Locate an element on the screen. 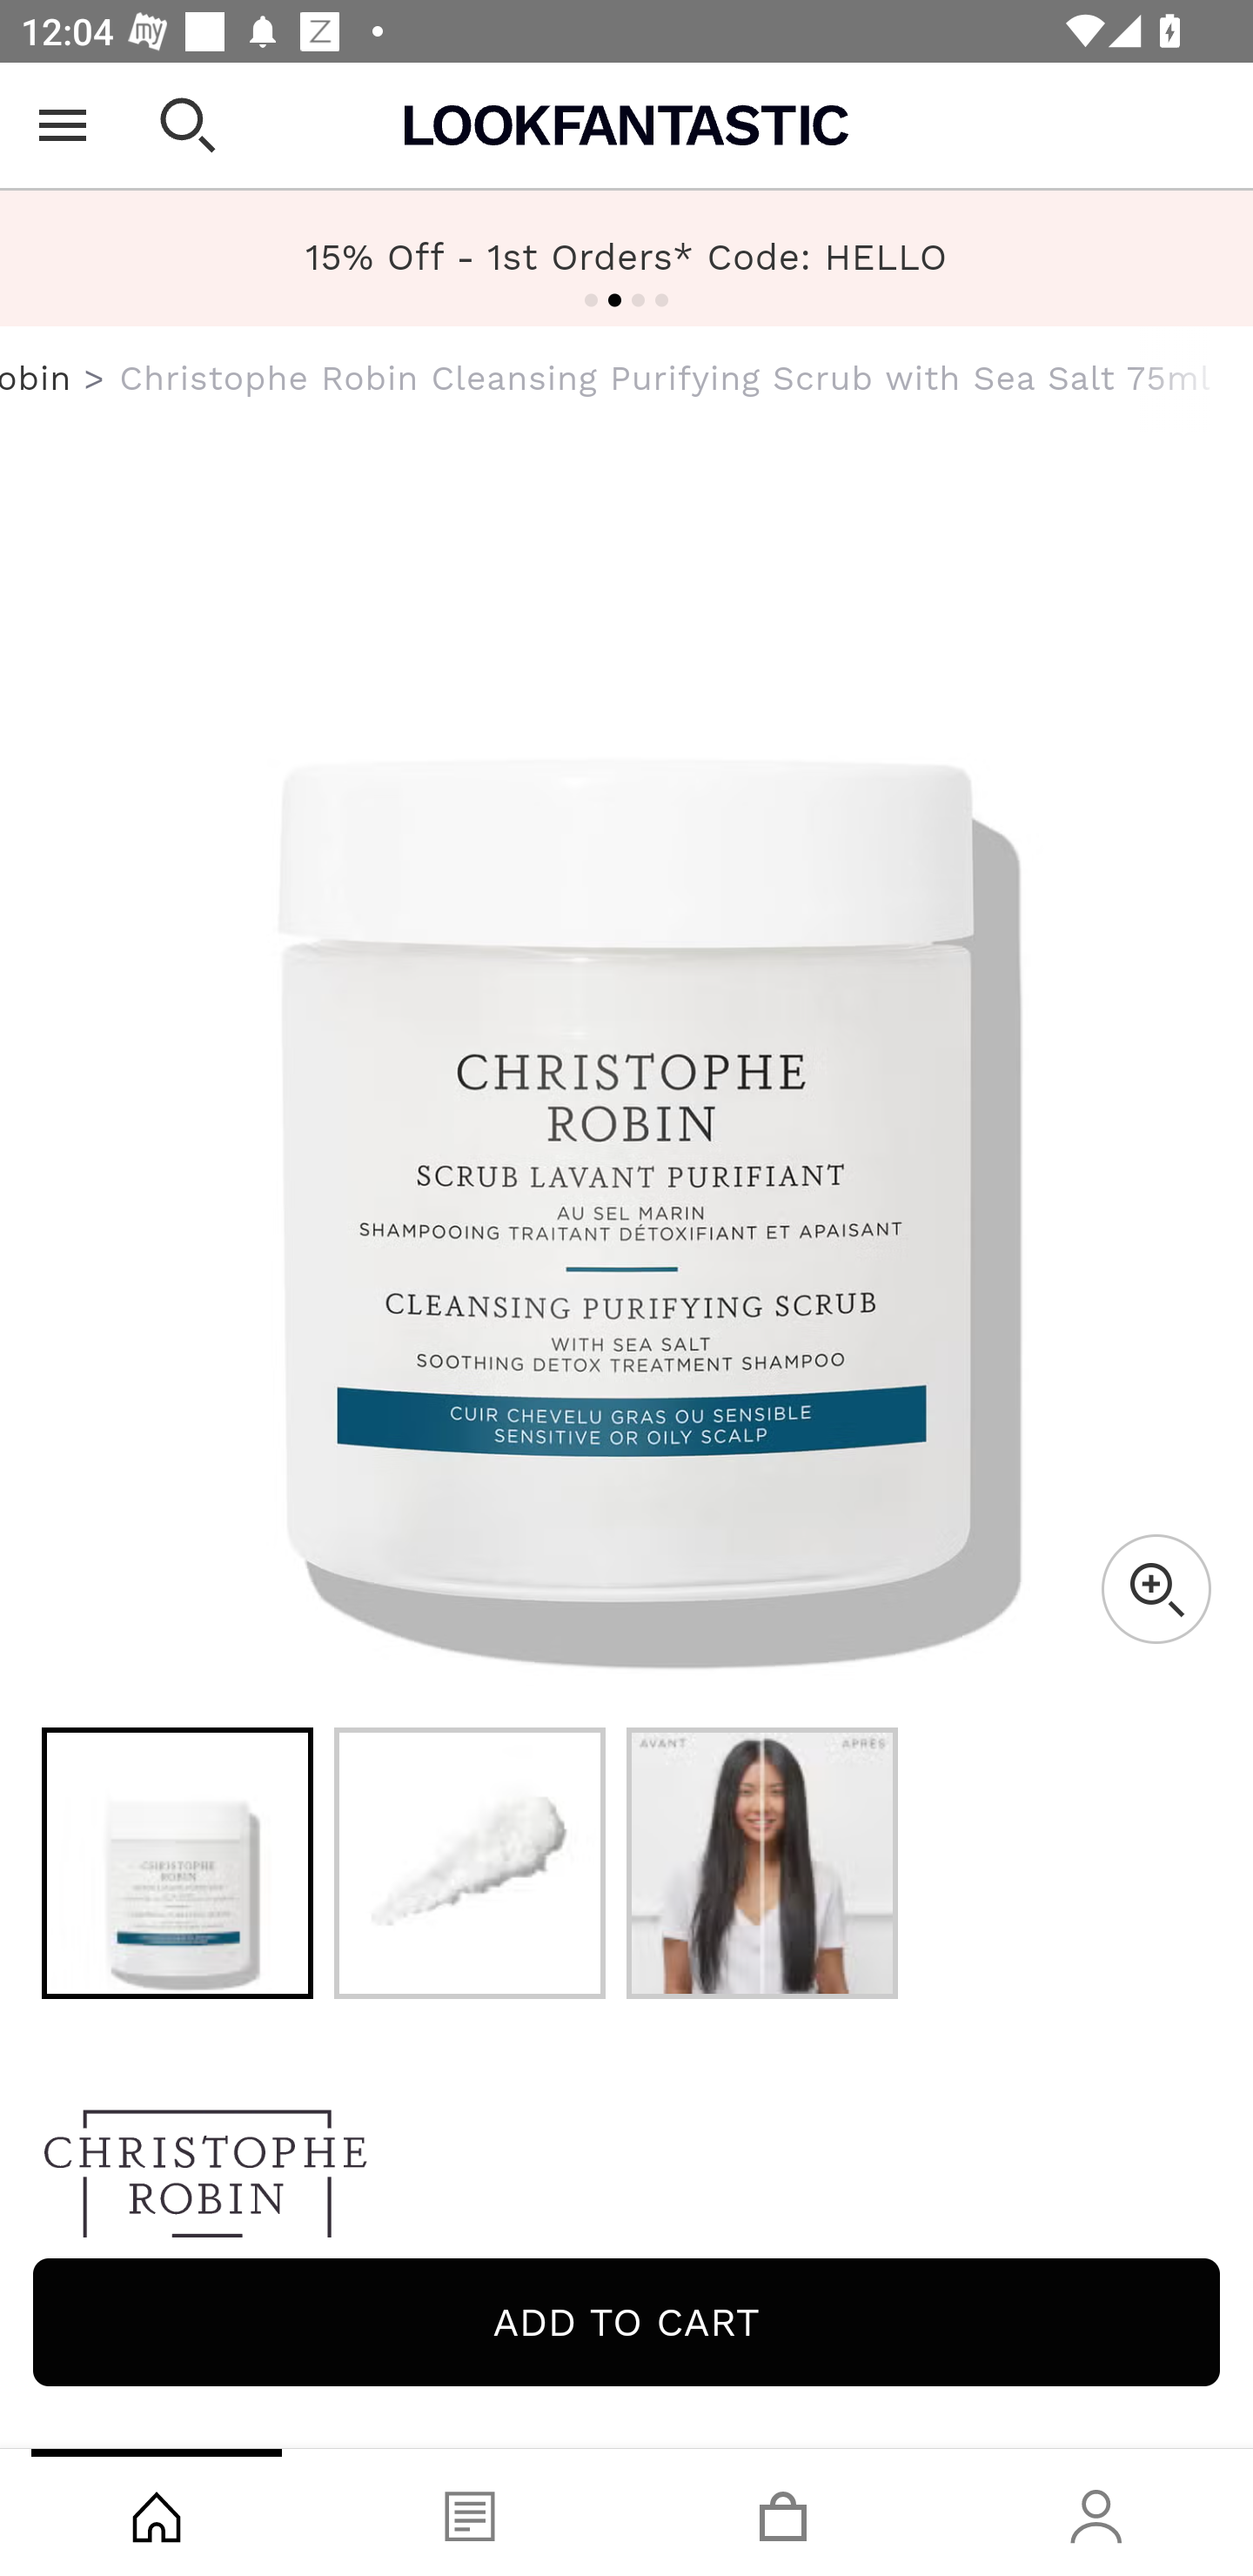 The height and width of the screenshot is (2576, 1253). Add to cart is located at coordinates (626, 2322).